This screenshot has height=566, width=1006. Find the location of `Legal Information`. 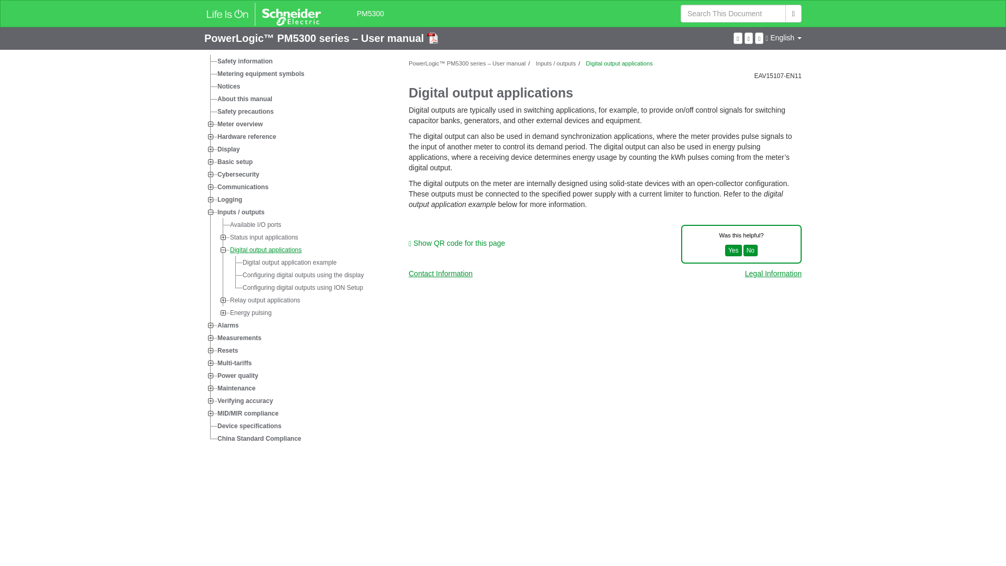

Legal Information is located at coordinates (773, 274).